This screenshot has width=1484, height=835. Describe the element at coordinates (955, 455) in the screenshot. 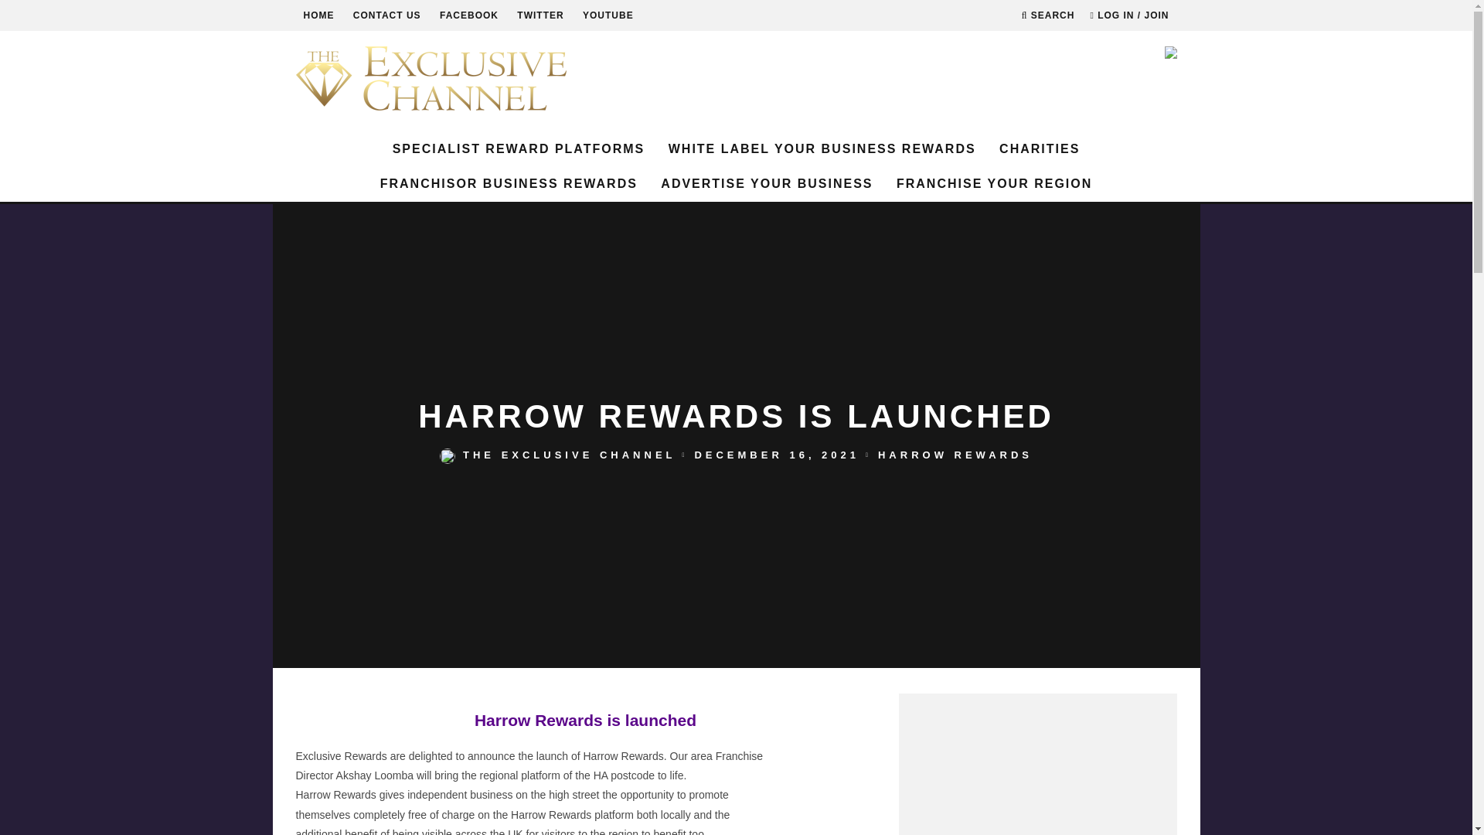

I see `View all posts in Harrow Rewards` at that location.